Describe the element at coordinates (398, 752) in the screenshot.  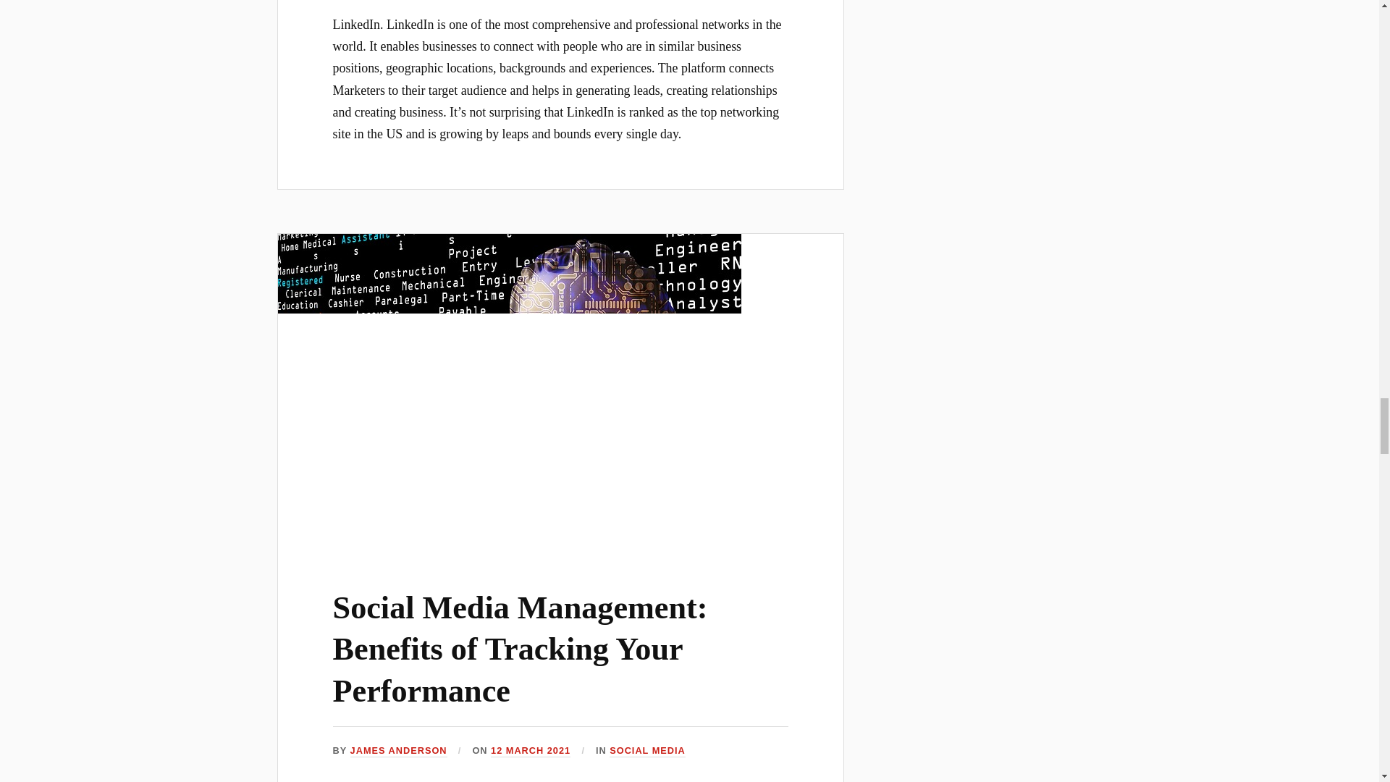
I see `JAMES ANDERSON` at that location.